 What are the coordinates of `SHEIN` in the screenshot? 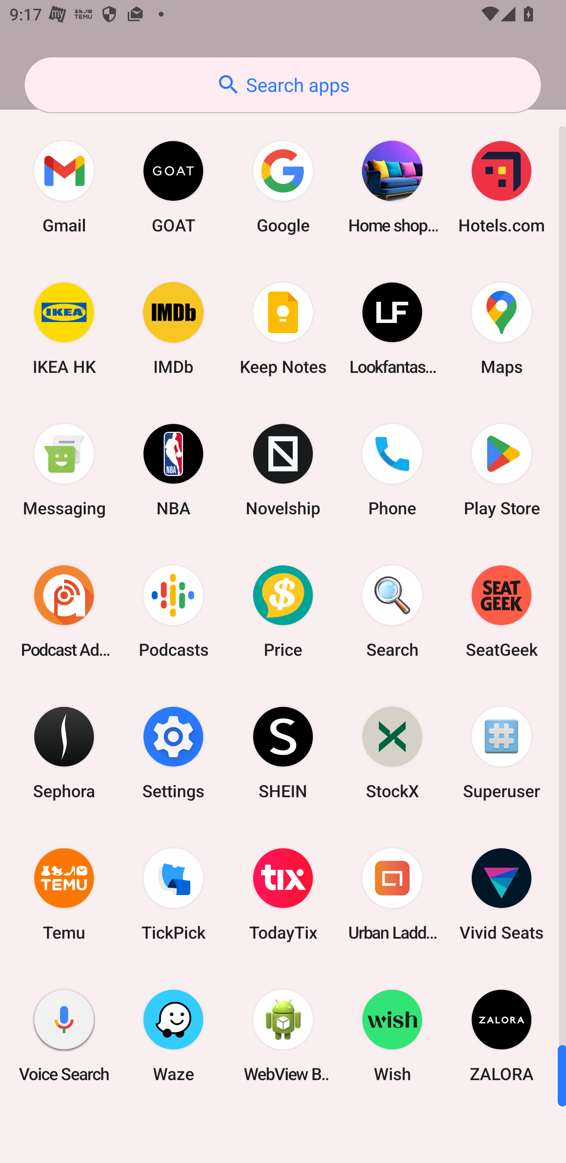 It's located at (283, 752).